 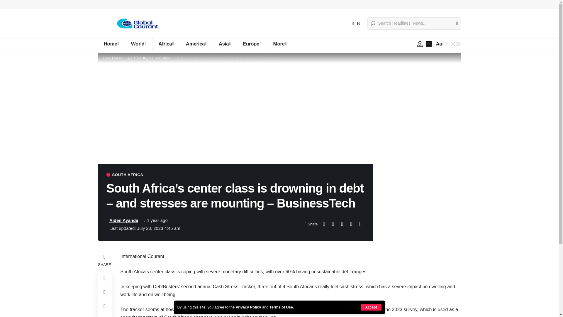 I want to click on Europe, so click(x=252, y=44).